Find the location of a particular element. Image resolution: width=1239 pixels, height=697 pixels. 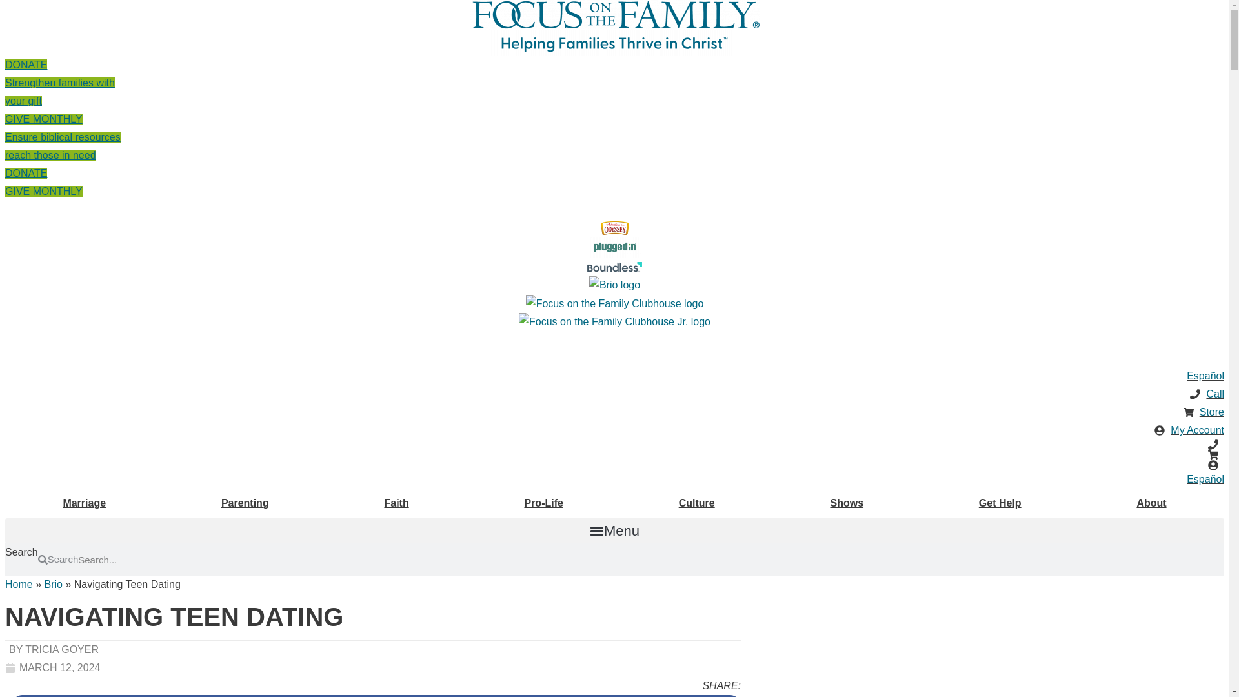

Brio is located at coordinates (614, 267).